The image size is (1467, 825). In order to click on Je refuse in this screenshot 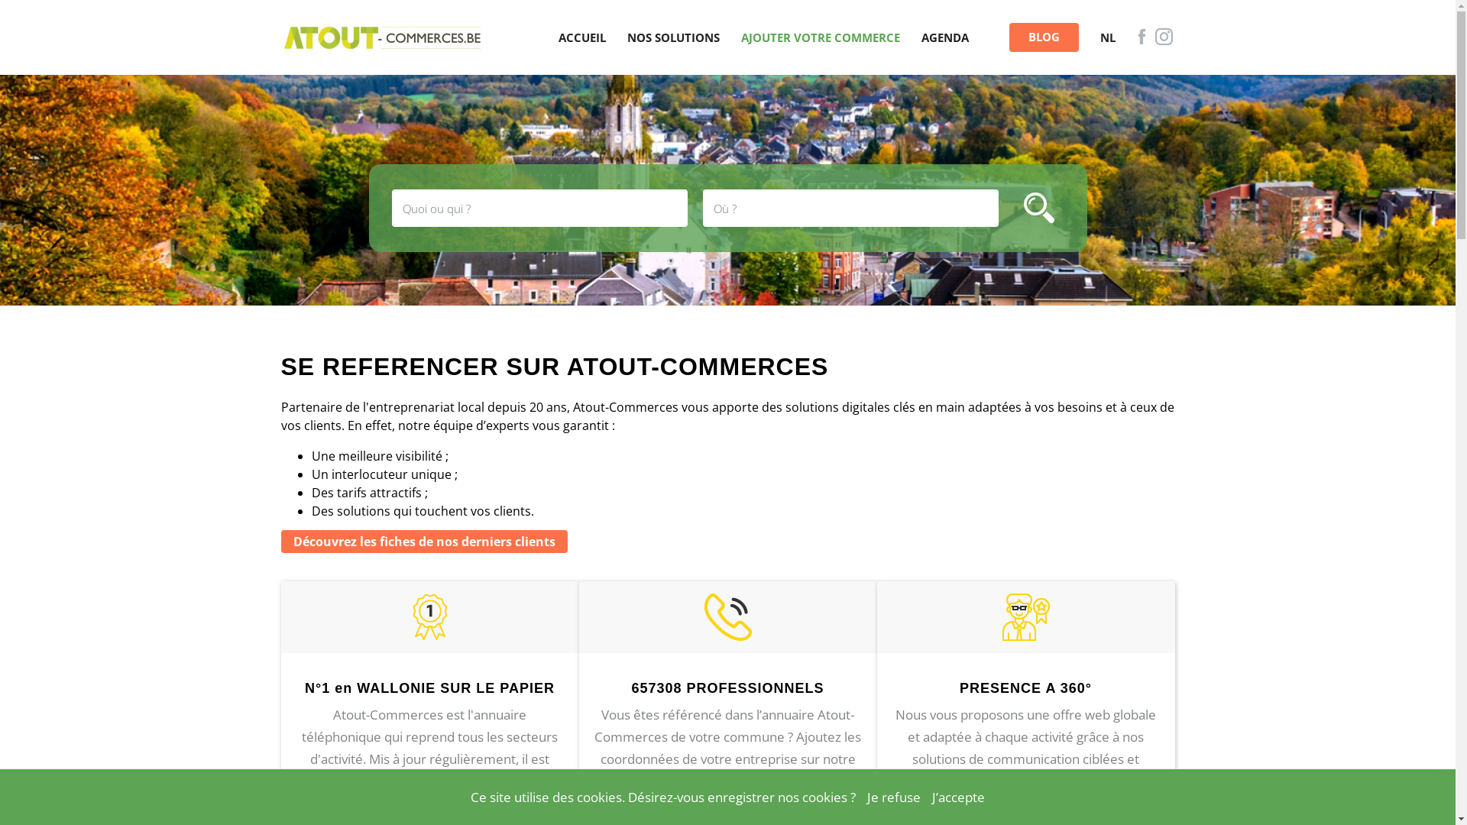, I will do `click(894, 797)`.